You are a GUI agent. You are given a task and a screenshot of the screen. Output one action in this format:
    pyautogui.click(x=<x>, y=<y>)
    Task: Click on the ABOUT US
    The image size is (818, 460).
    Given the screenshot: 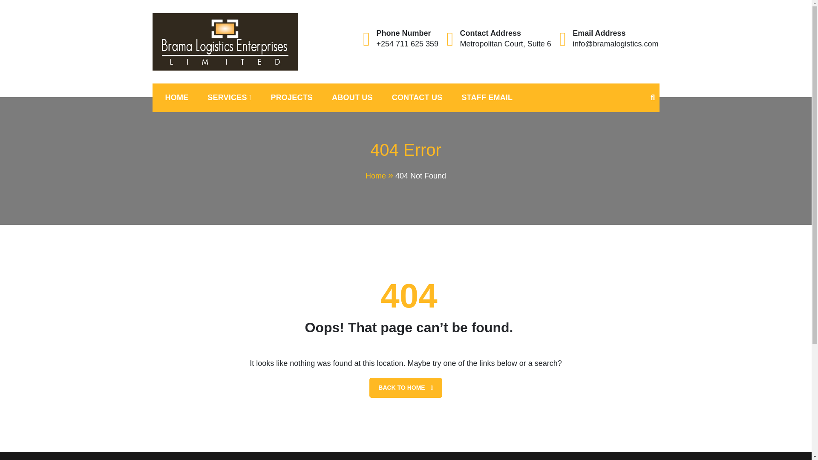 What is the action you would take?
    pyautogui.click(x=352, y=98)
    